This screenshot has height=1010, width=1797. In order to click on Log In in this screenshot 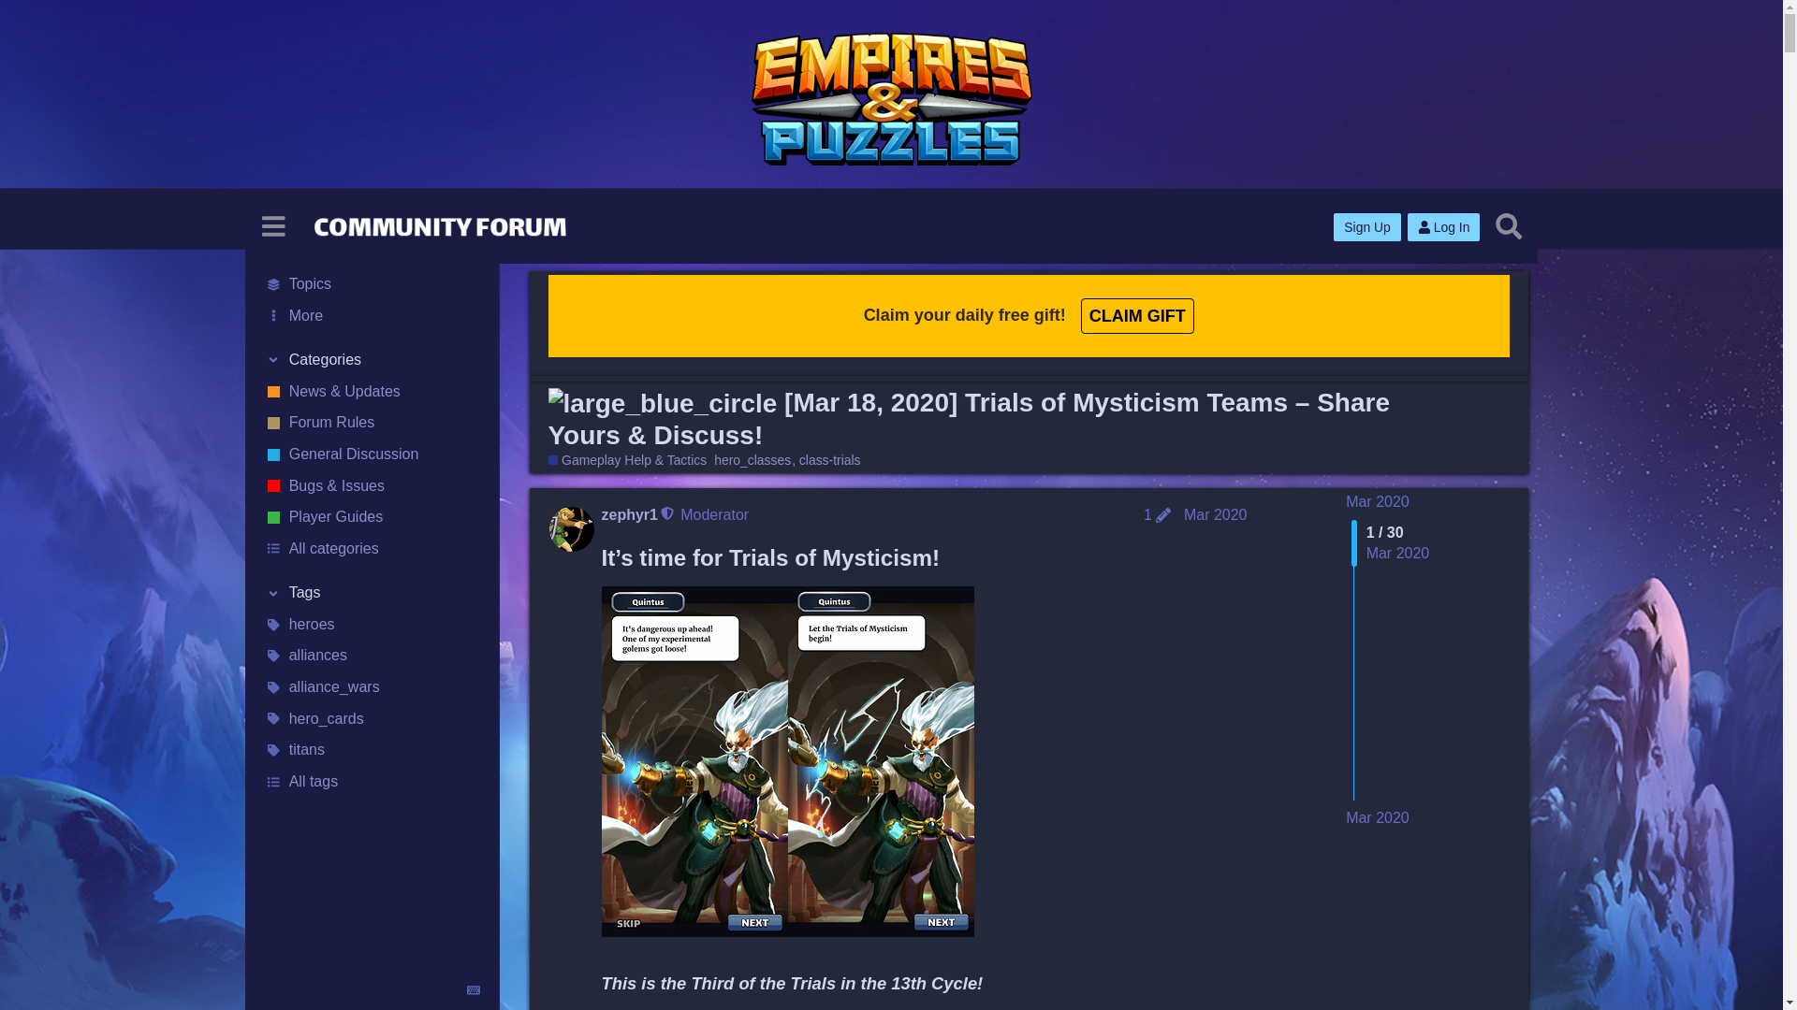, I will do `click(1443, 226)`.